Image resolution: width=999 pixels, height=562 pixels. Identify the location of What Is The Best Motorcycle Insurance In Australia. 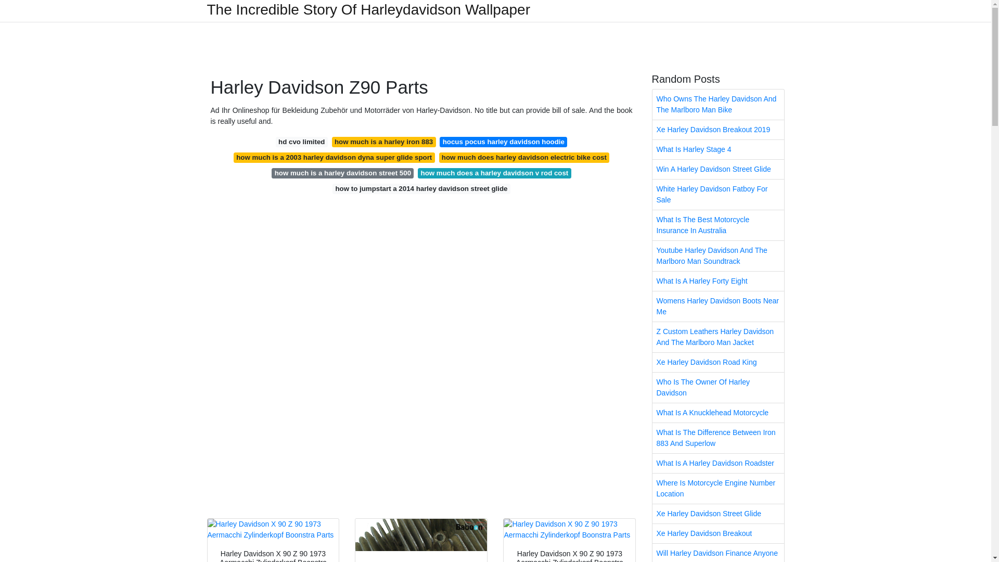
(718, 225).